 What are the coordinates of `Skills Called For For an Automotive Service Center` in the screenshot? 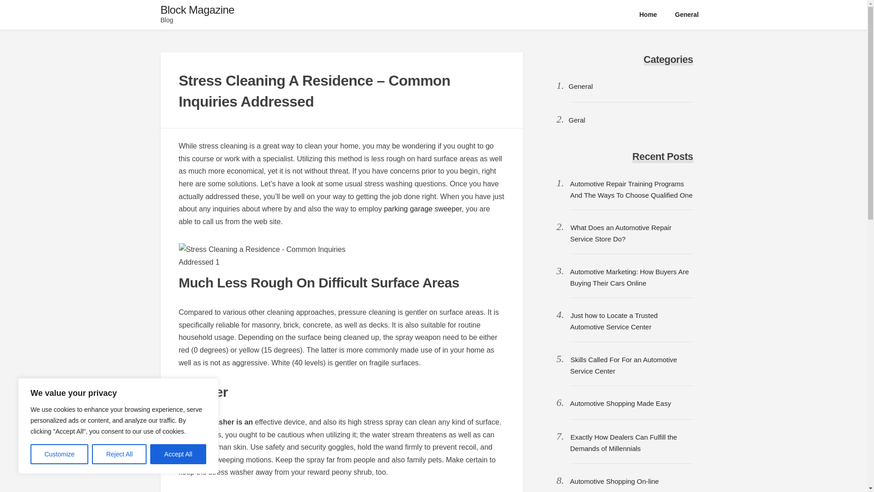 It's located at (623, 365).